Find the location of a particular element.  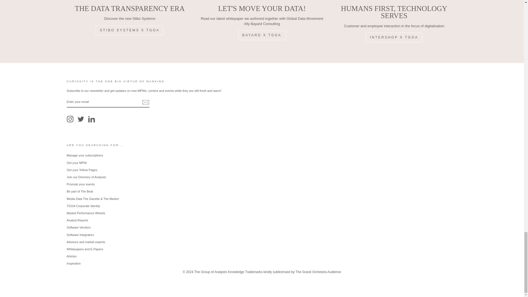

The Group of Analysts on Instagram is located at coordinates (70, 119).